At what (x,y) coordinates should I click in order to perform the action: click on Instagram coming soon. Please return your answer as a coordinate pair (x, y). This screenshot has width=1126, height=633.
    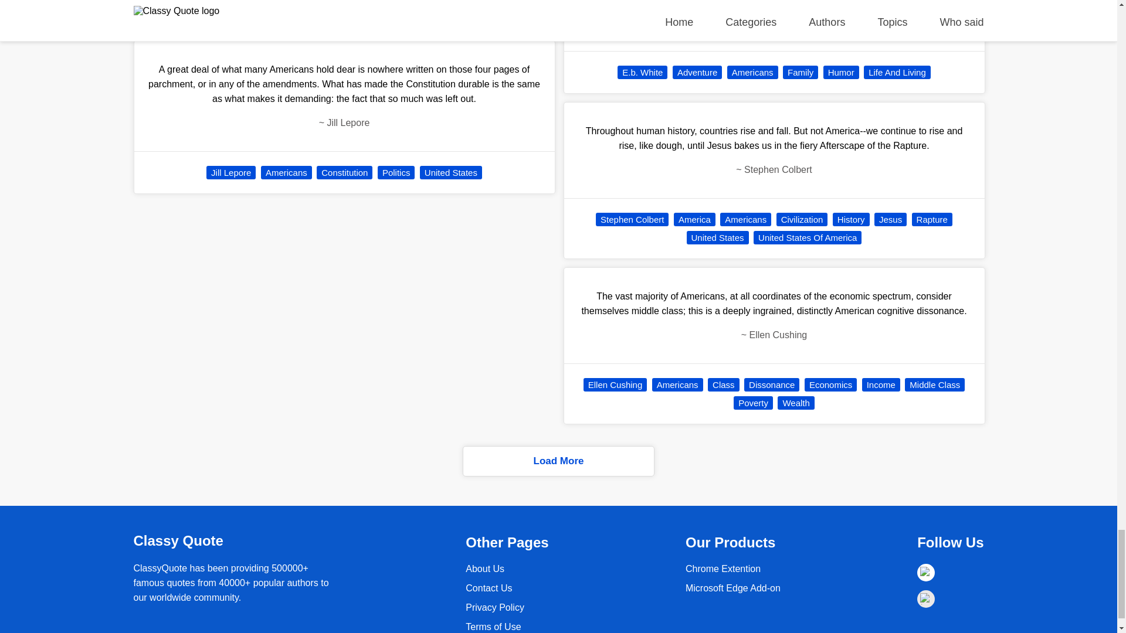
    Looking at the image, I should click on (925, 598).